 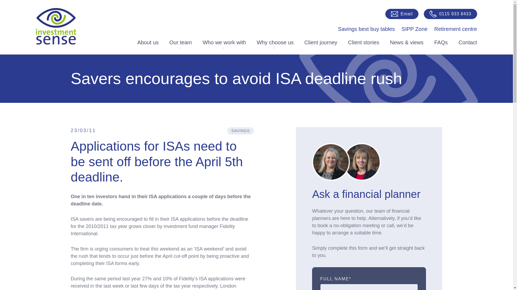 I want to click on Retirement centre, so click(x=456, y=29).